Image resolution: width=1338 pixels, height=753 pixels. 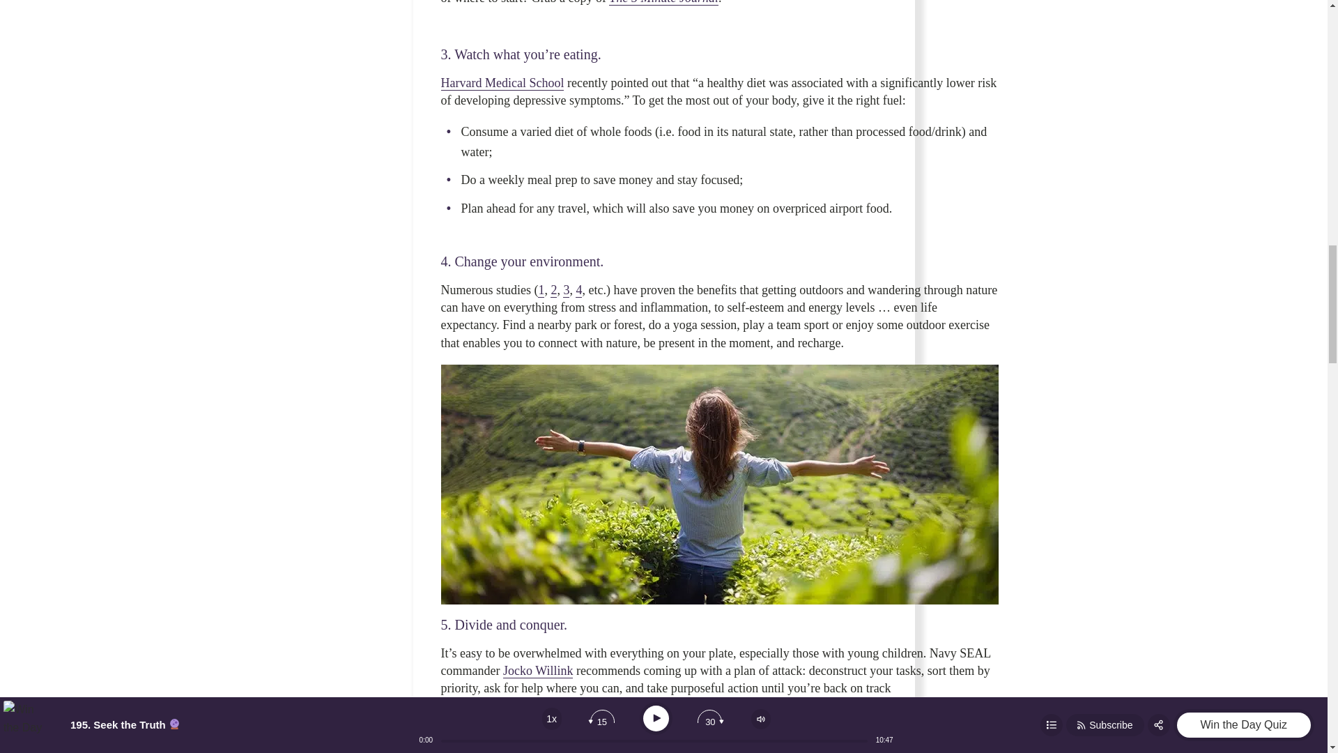 I want to click on Harvard Medical School, so click(x=502, y=83).